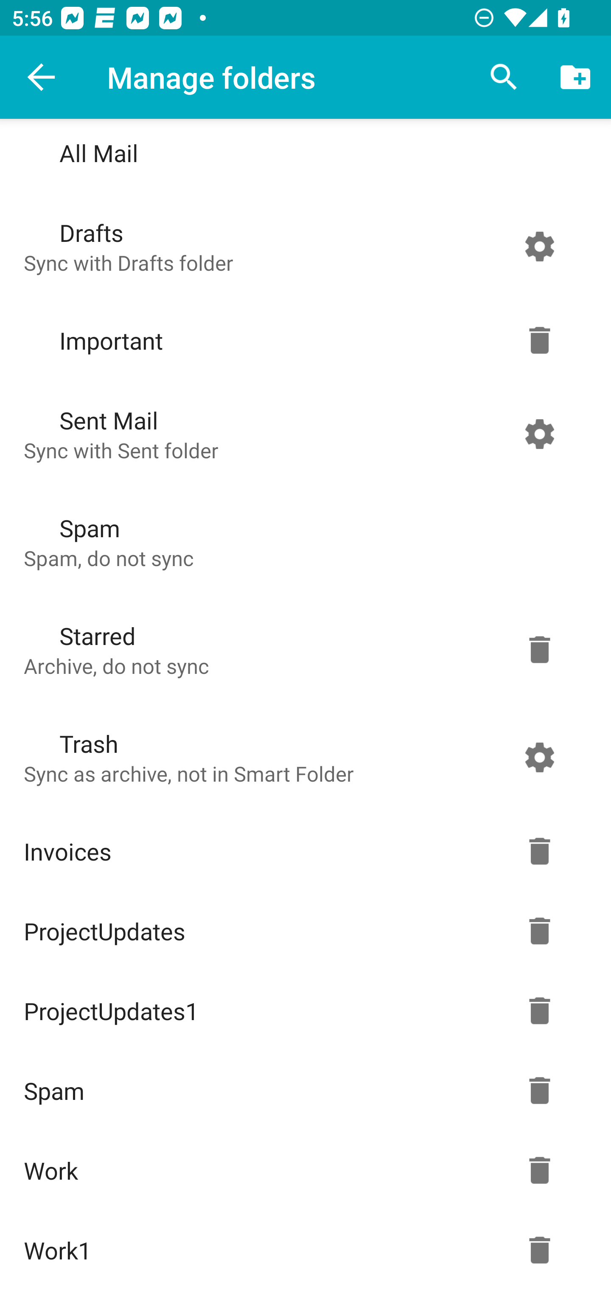 Image resolution: width=611 pixels, height=1290 pixels. I want to click on Work Folder settings, so click(302, 1170).